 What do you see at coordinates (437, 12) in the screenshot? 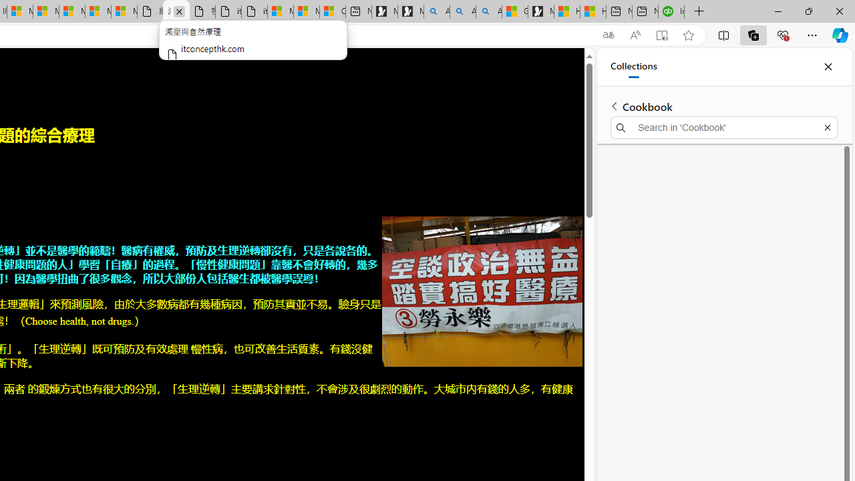
I see `Alabama high school quarterback dies - Search` at bounding box center [437, 12].